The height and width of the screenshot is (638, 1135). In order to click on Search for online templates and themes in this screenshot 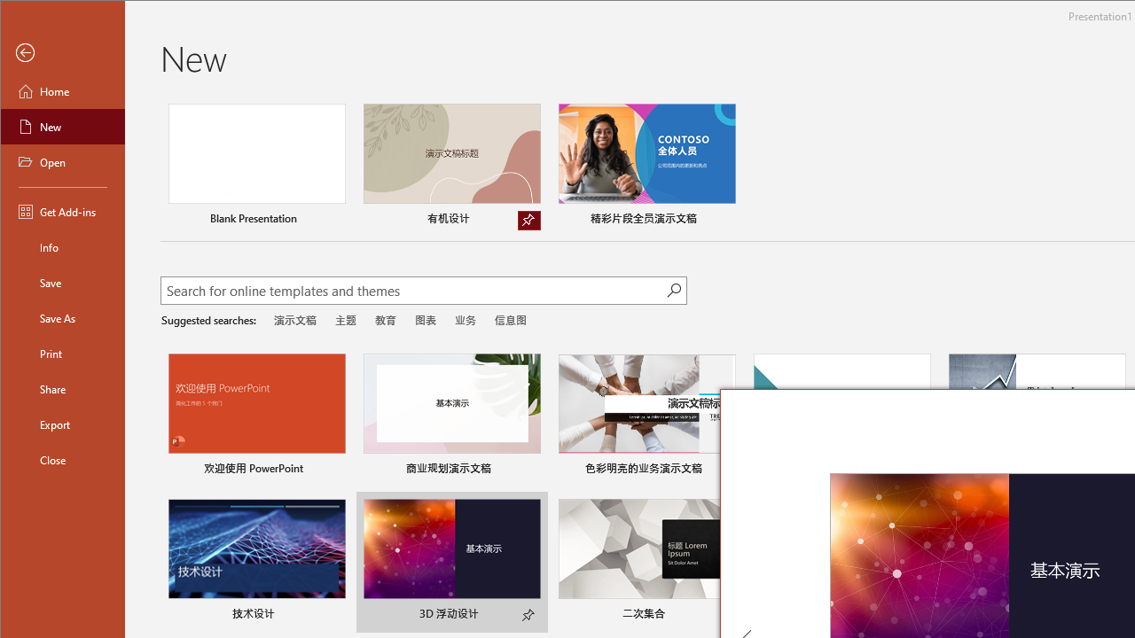, I will do `click(414, 292)`.